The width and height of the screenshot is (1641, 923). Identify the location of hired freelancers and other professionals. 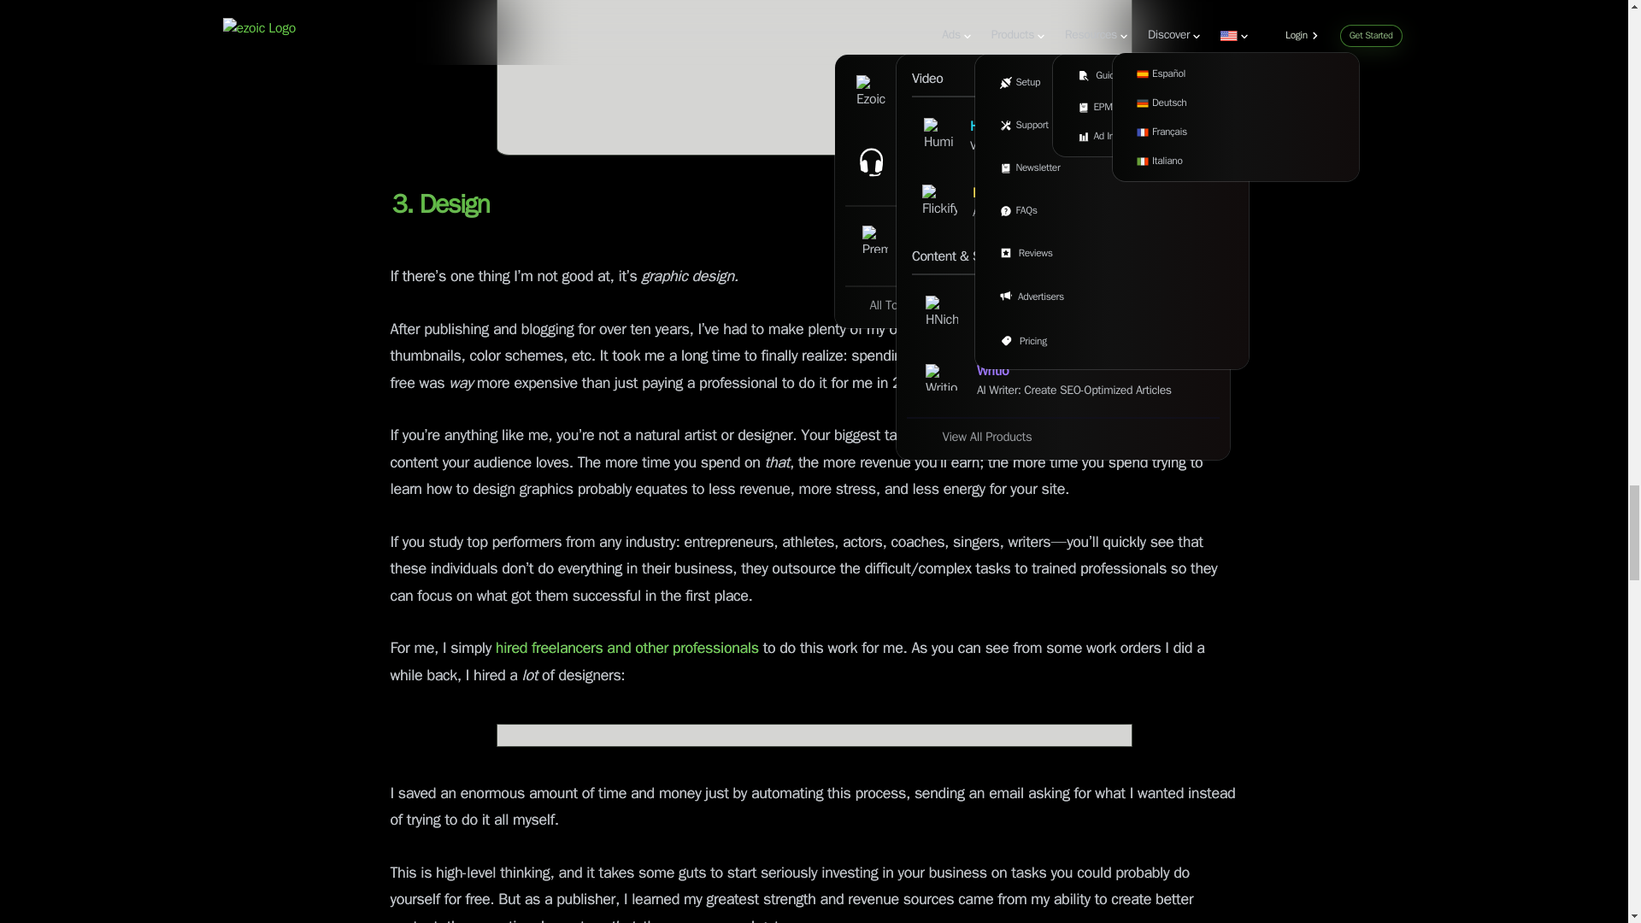
(624, 649).